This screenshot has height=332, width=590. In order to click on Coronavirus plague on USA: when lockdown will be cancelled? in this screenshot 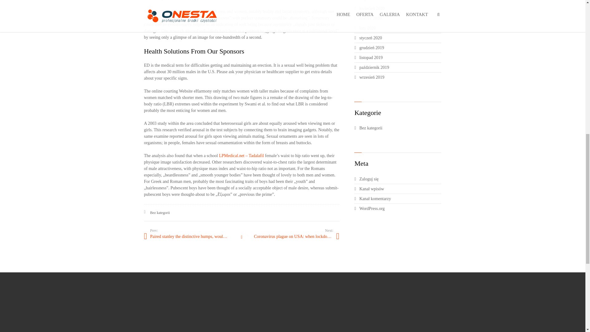, I will do `click(290, 236)`.